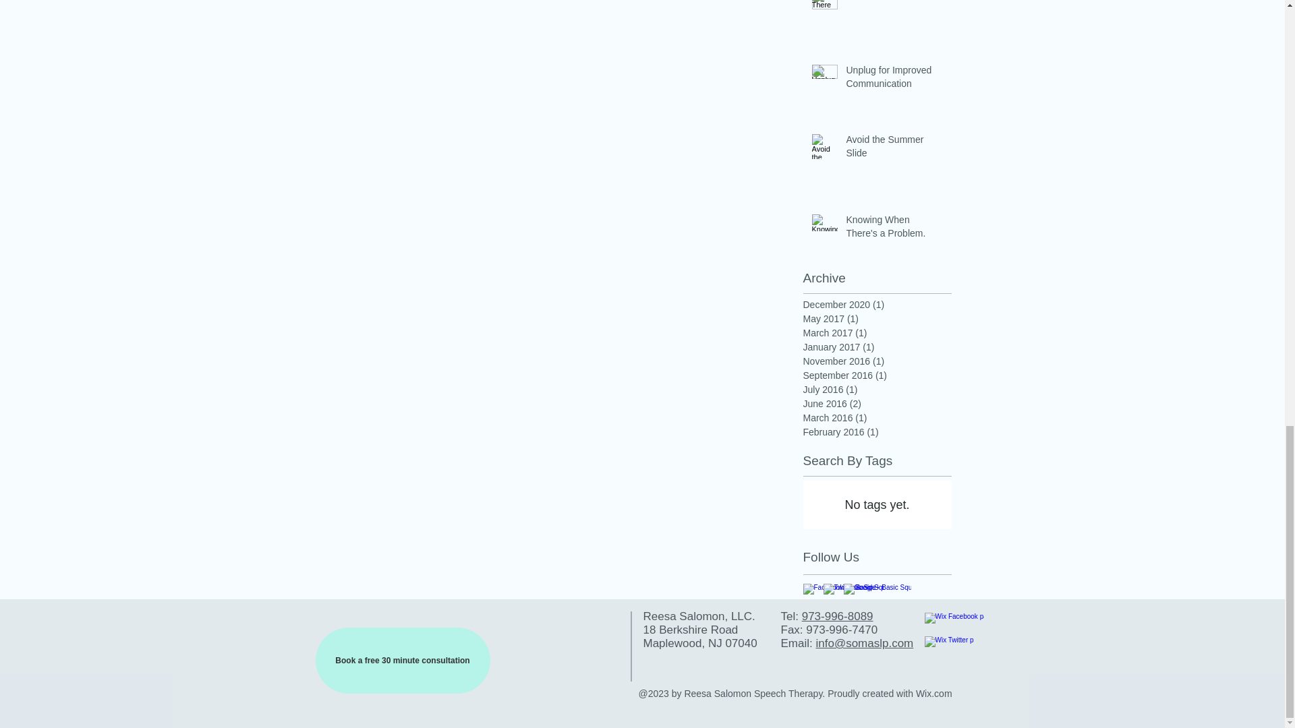  Describe the element at coordinates (933, 693) in the screenshot. I see `Wix.com` at that location.